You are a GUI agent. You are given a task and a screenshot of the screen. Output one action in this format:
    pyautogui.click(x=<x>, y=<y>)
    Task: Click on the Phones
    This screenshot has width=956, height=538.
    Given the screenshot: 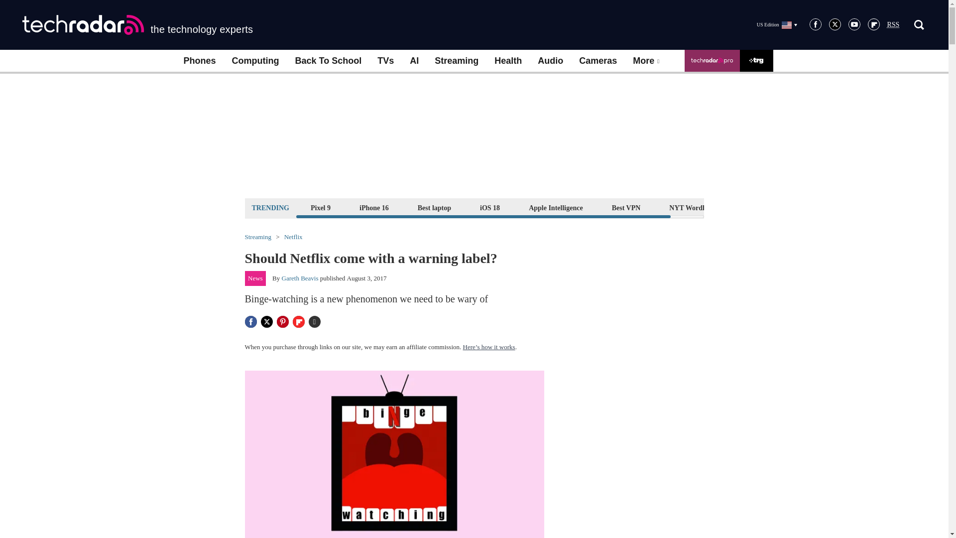 What is the action you would take?
    pyautogui.click(x=199, y=61)
    